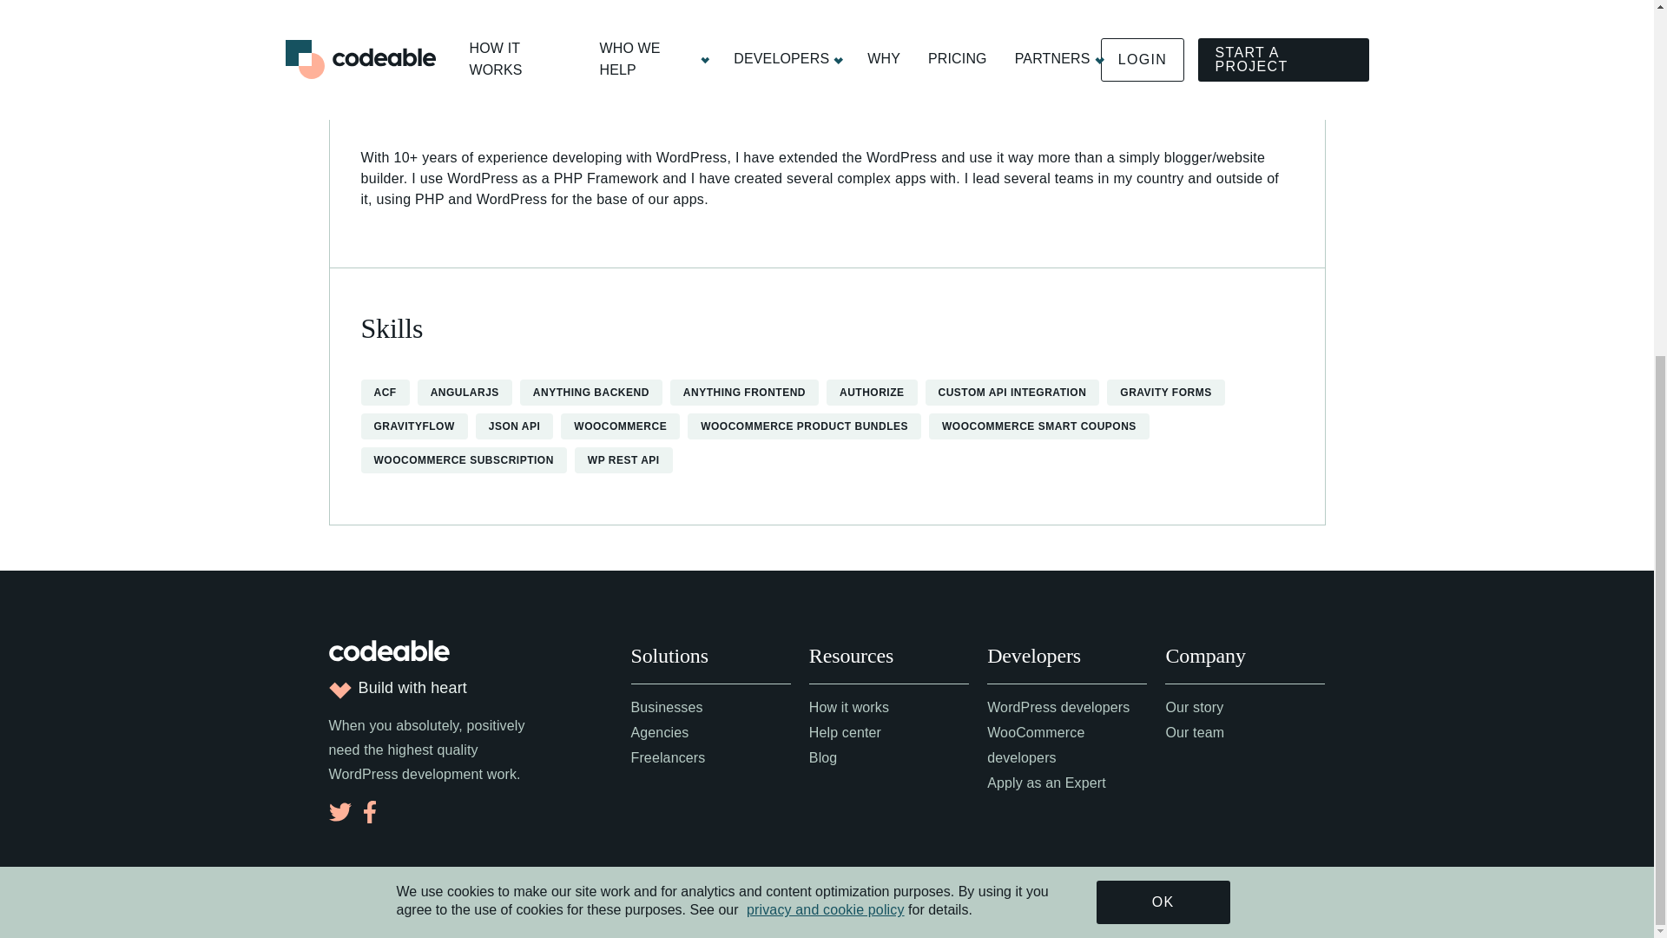 The height and width of the screenshot is (938, 1667). What do you see at coordinates (1012, 393) in the screenshot?
I see `CUSTOM API INTEGRATION` at bounding box center [1012, 393].